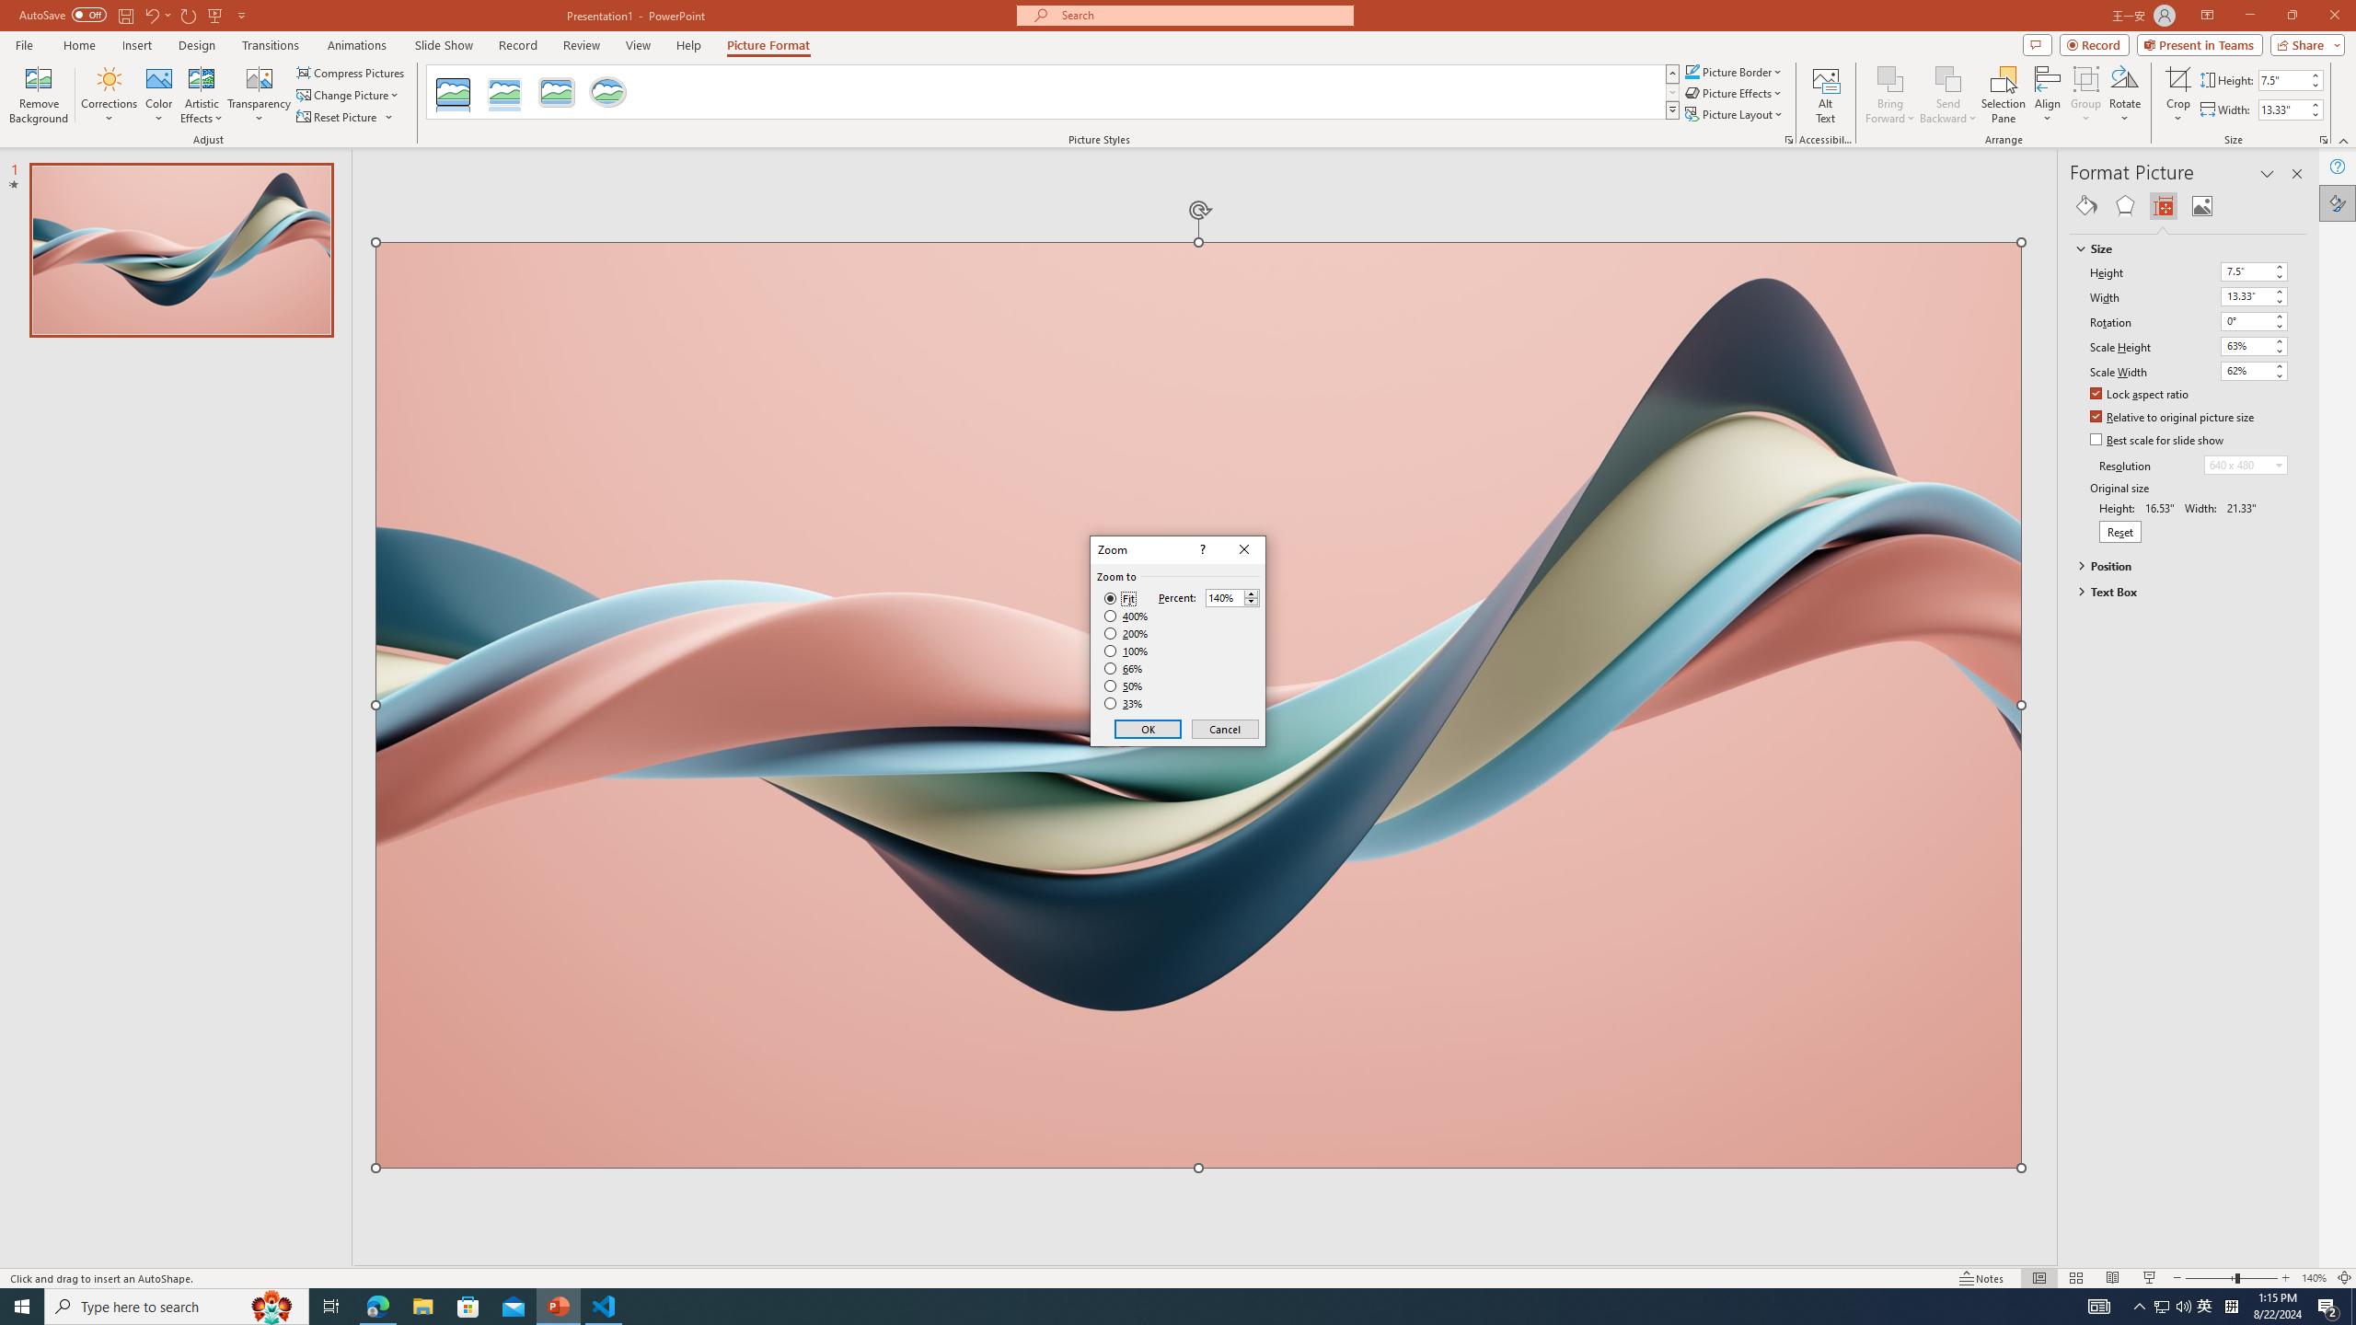 The width and height of the screenshot is (2356, 1325). Describe the element at coordinates (2338, 202) in the screenshot. I see `Format Picture` at that location.